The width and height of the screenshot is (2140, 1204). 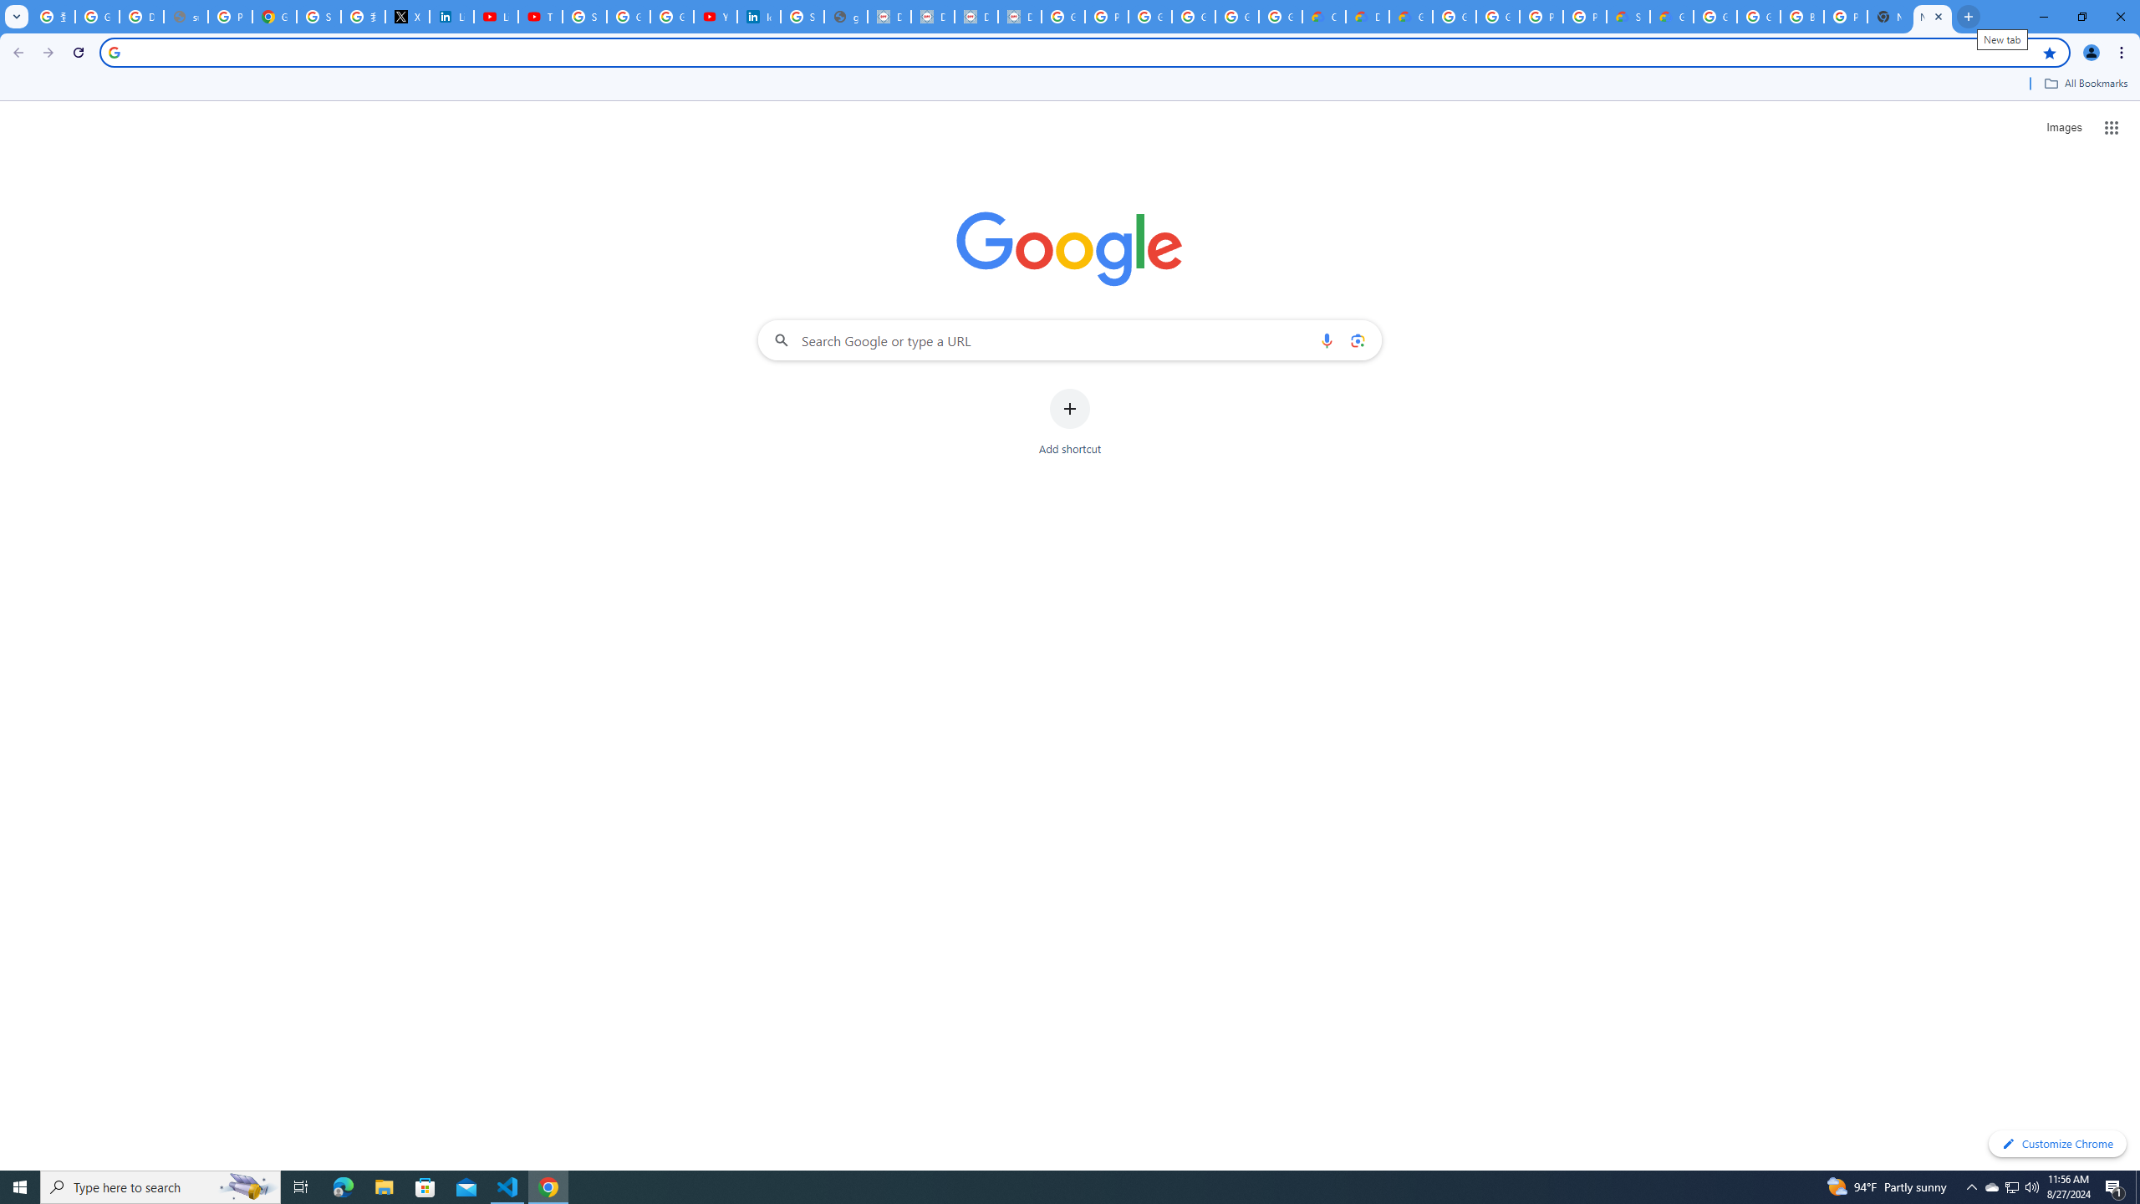 I want to click on Search by image, so click(x=1356, y=339).